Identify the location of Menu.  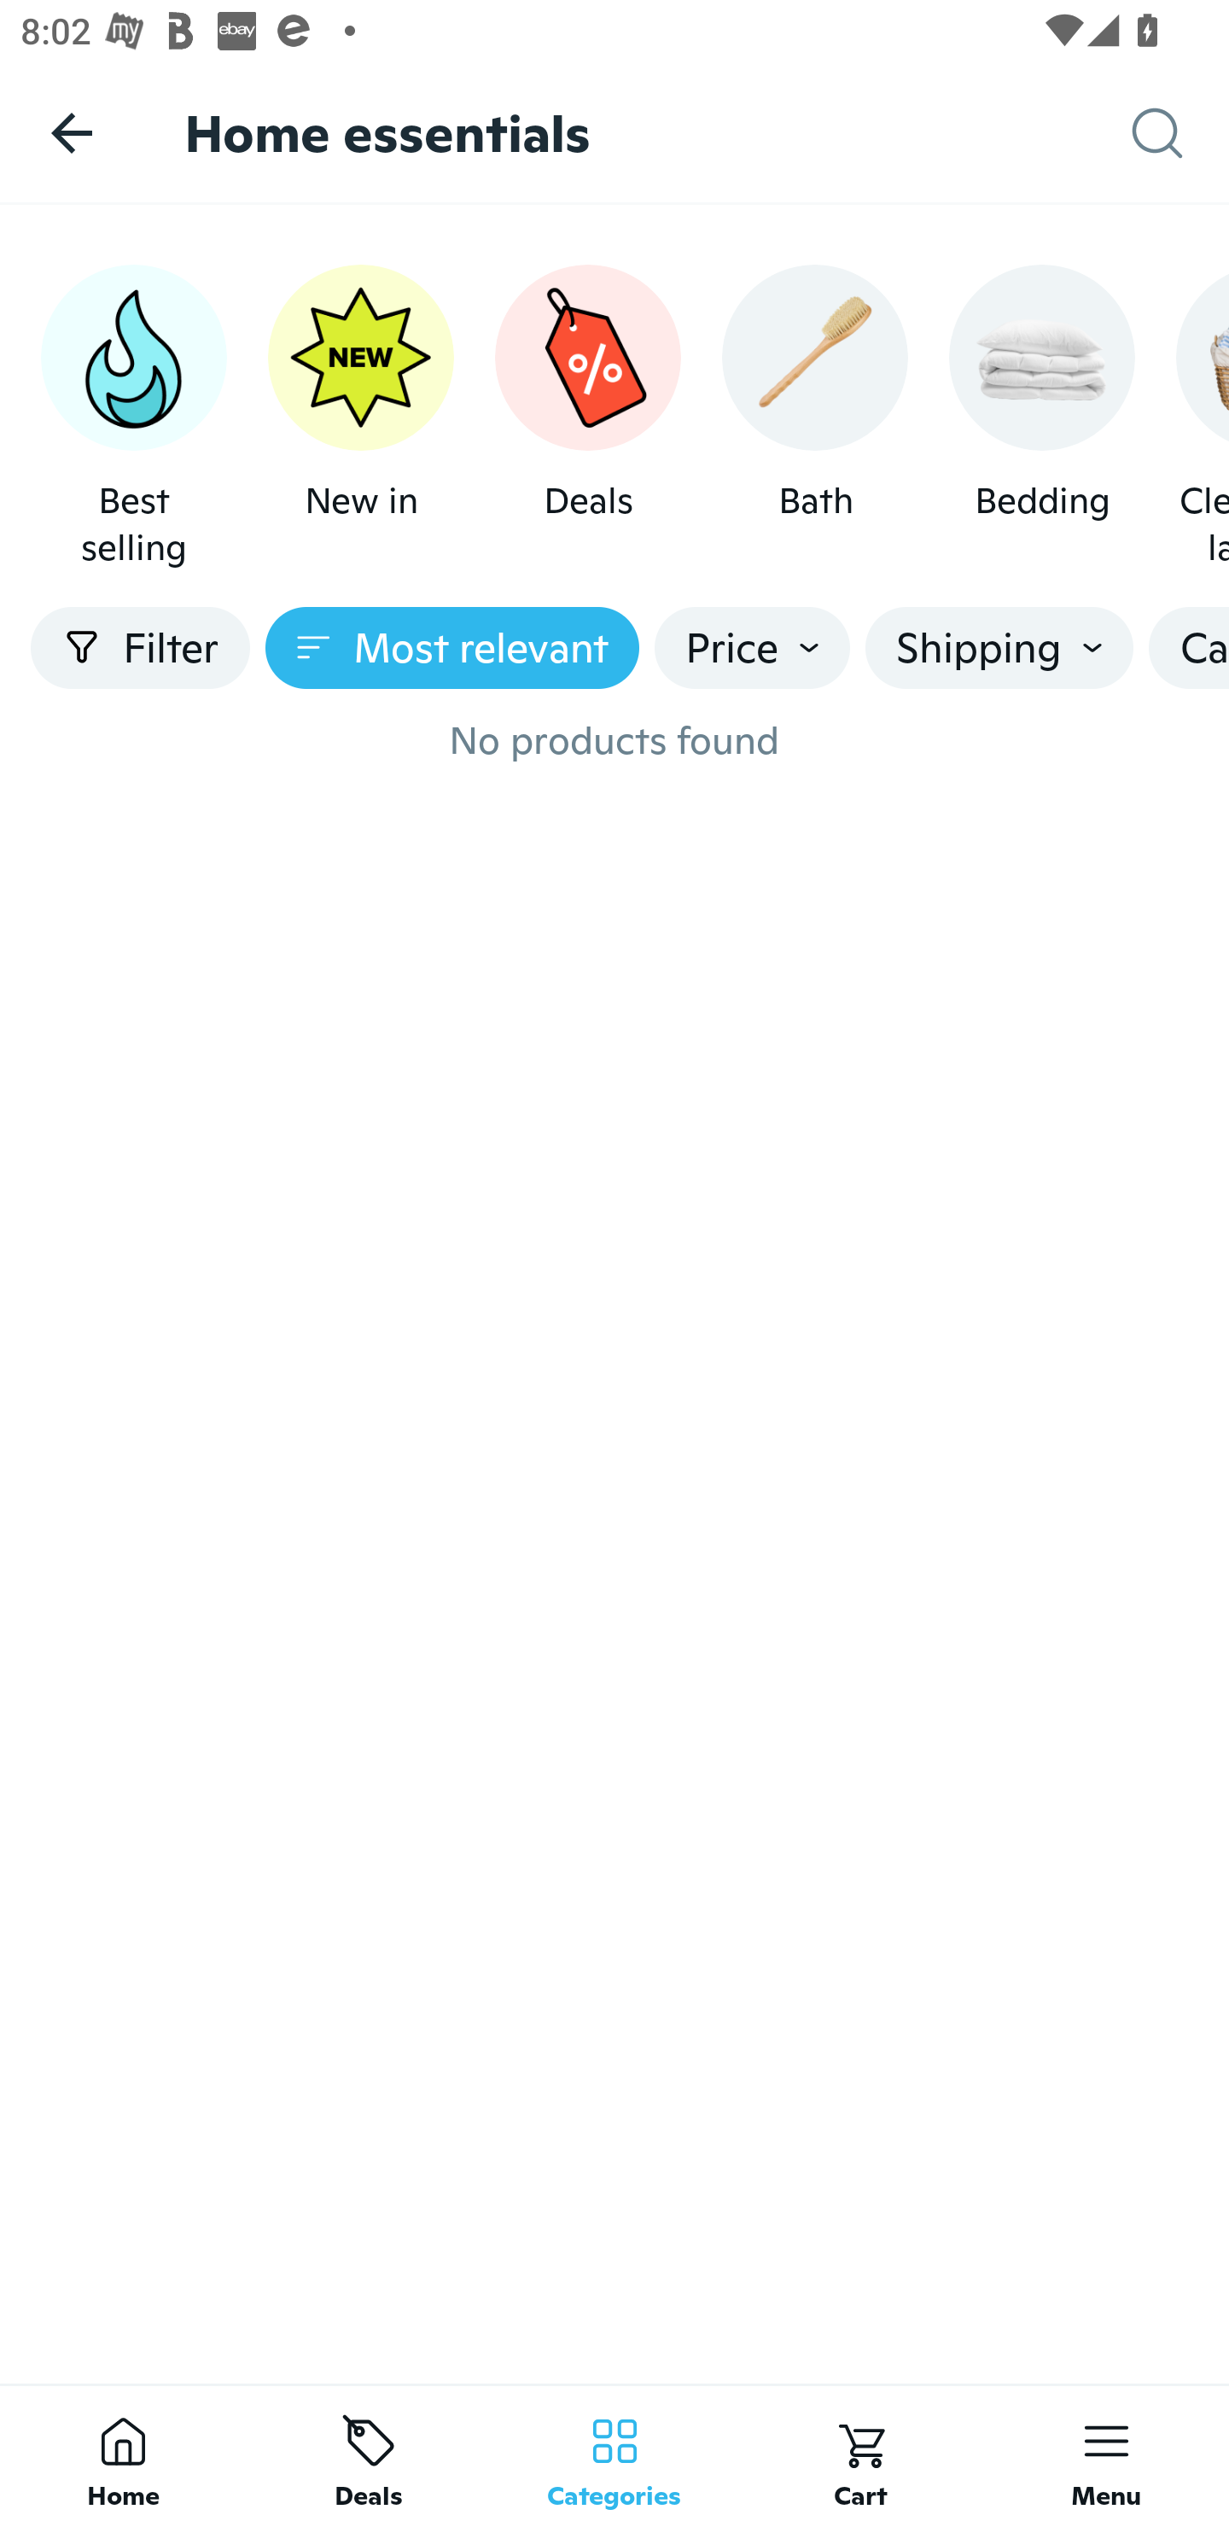
(1106, 2455).